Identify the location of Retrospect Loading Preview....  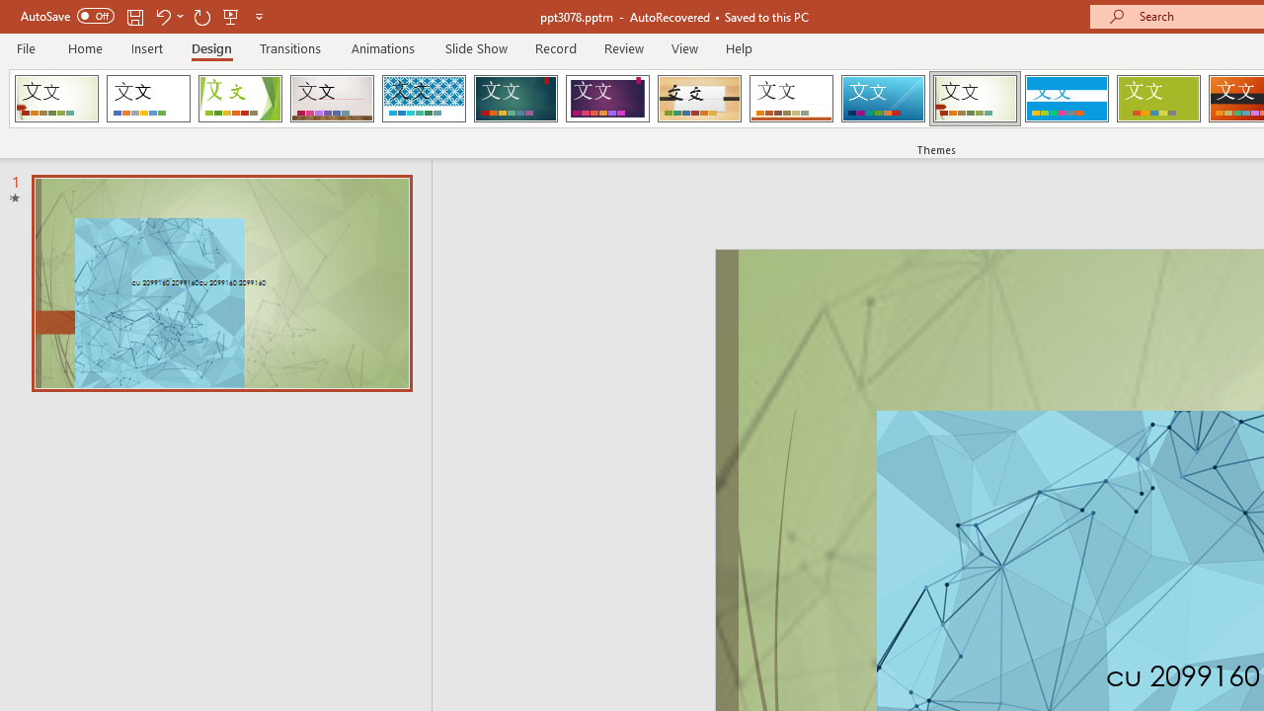
(791, 99).